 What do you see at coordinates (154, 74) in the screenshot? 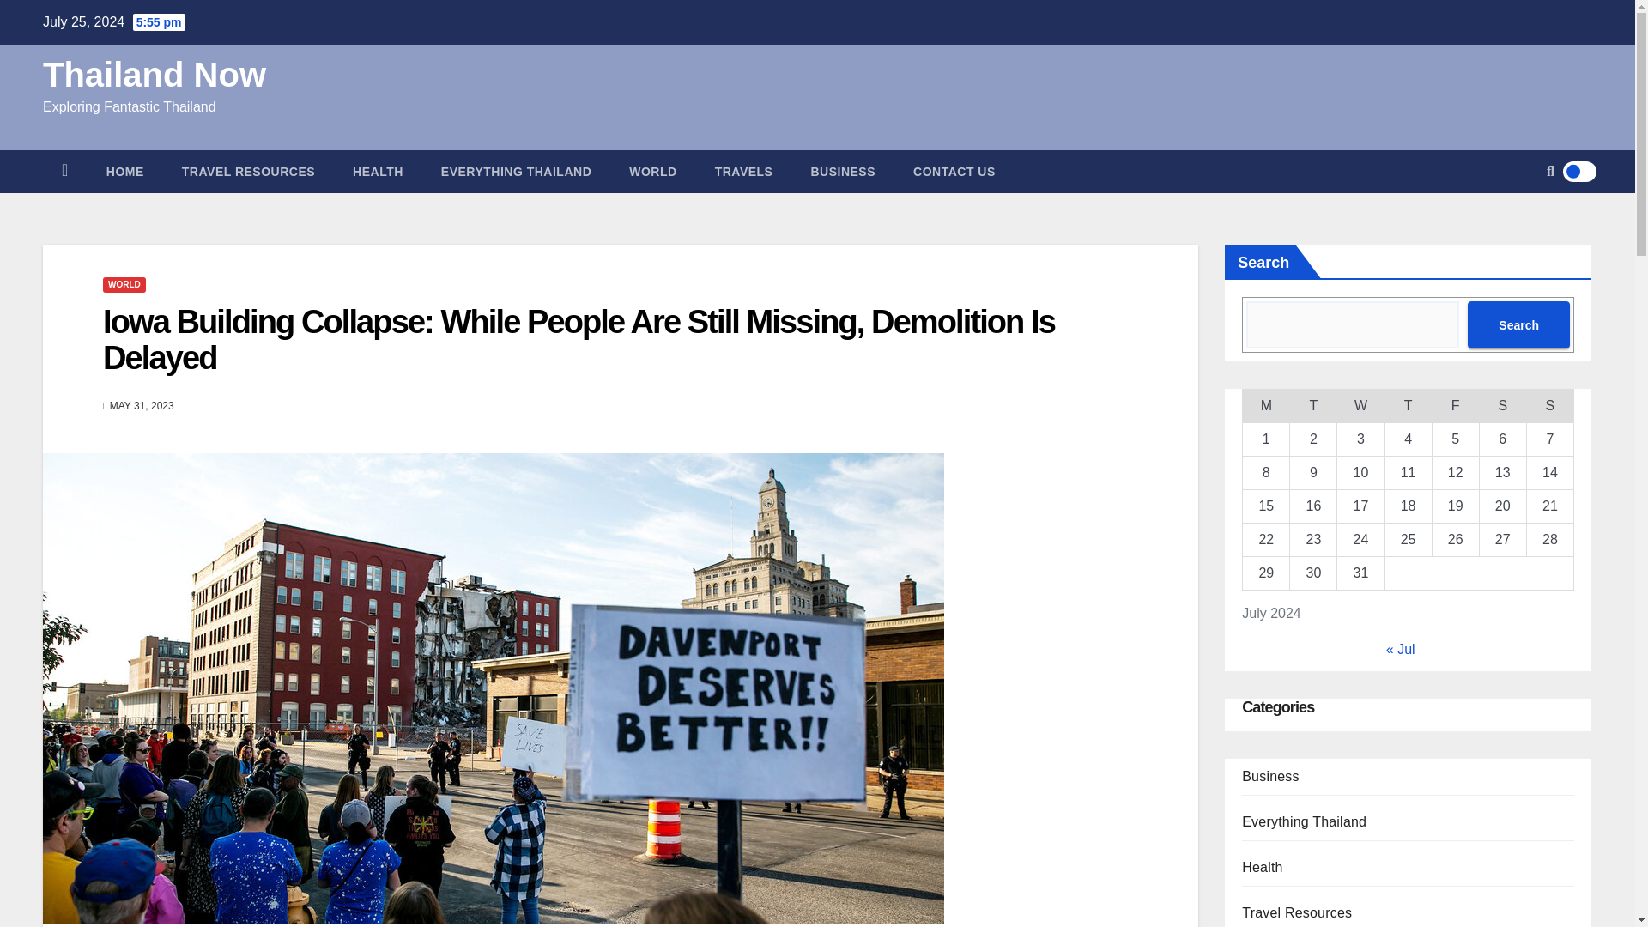
I see `Thailand Now` at bounding box center [154, 74].